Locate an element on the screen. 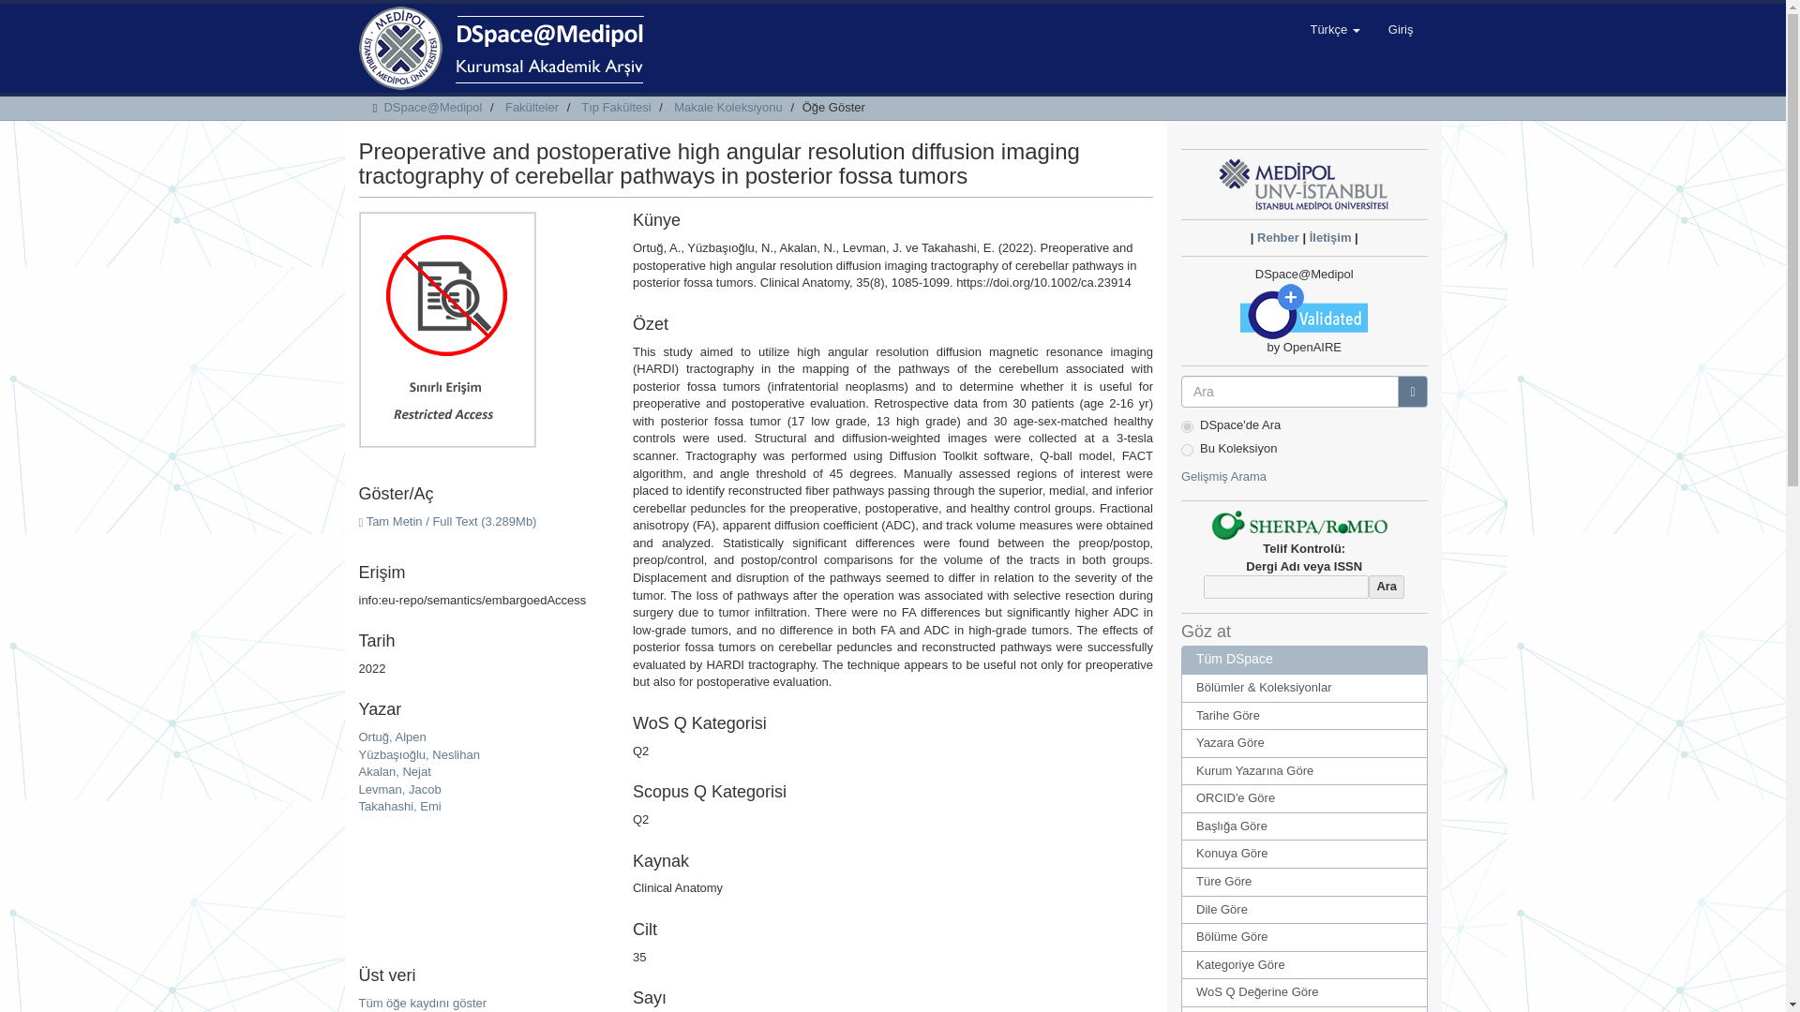  Ara is located at coordinates (1386, 587).